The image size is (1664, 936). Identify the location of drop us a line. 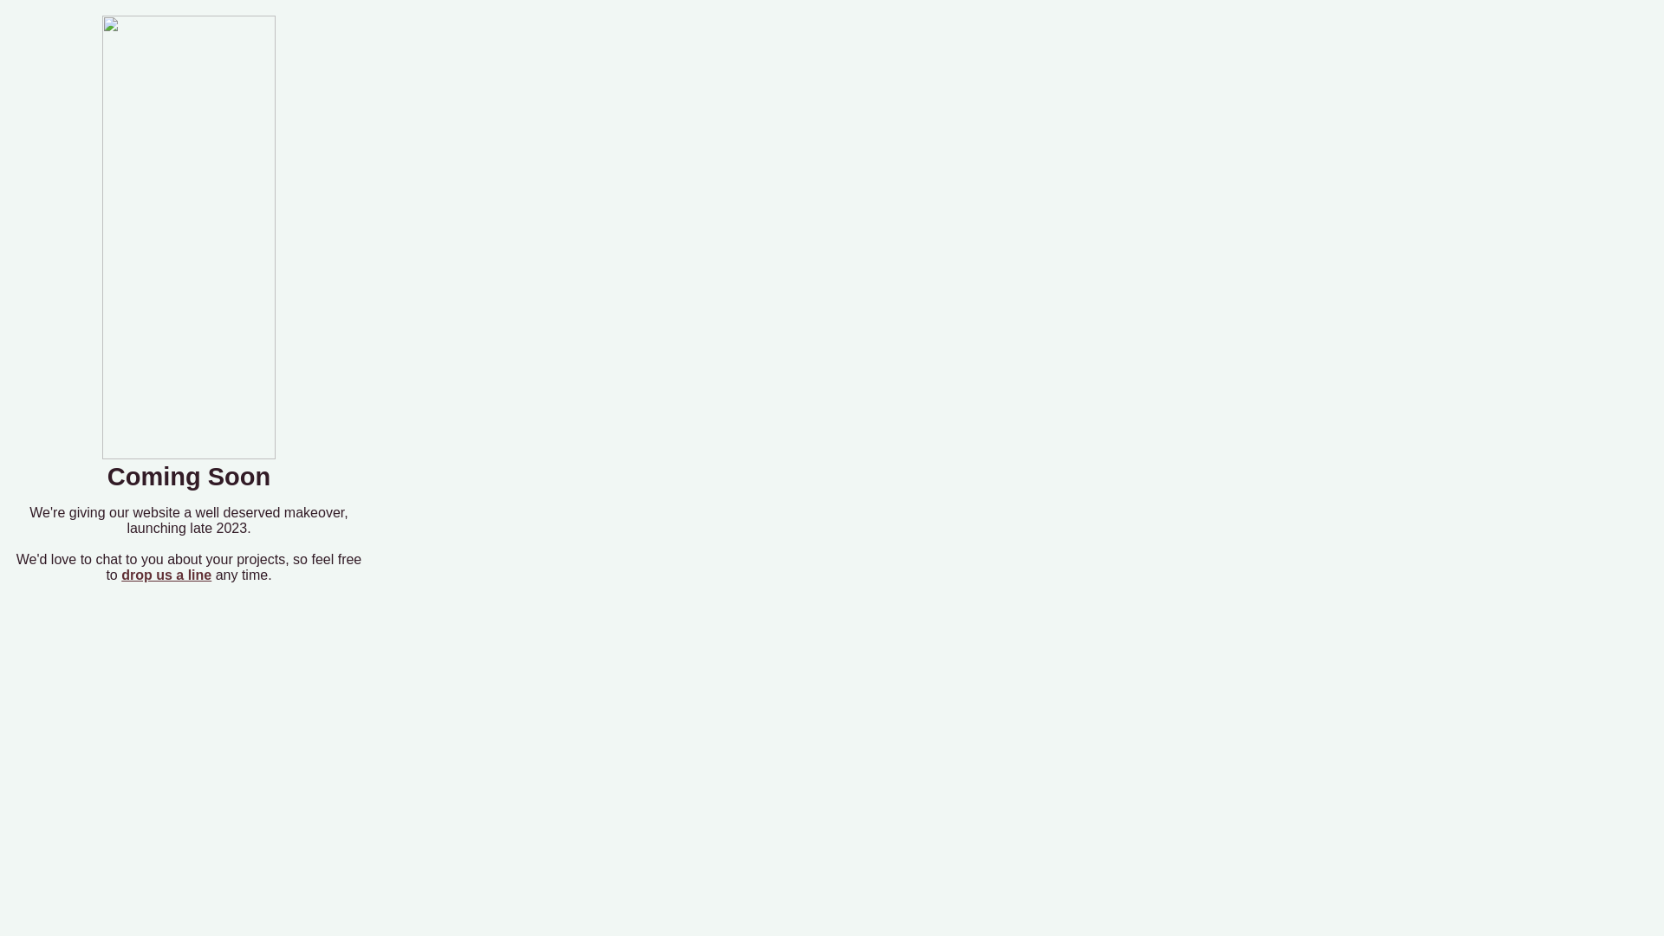
(166, 575).